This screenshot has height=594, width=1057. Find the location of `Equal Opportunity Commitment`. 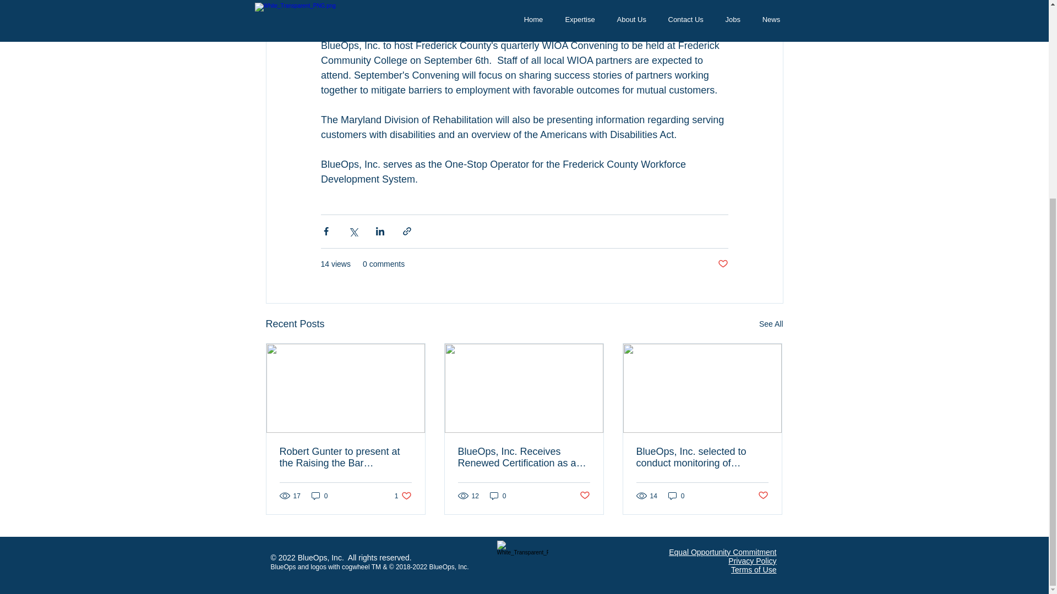

Equal Opportunity Commitment is located at coordinates (722, 552).